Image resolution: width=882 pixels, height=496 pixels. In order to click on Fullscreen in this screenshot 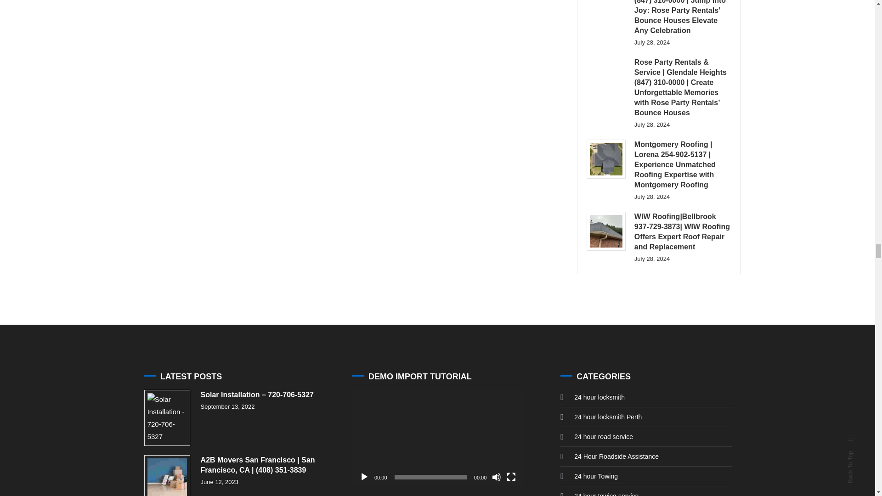, I will do `click(511, 477)`.